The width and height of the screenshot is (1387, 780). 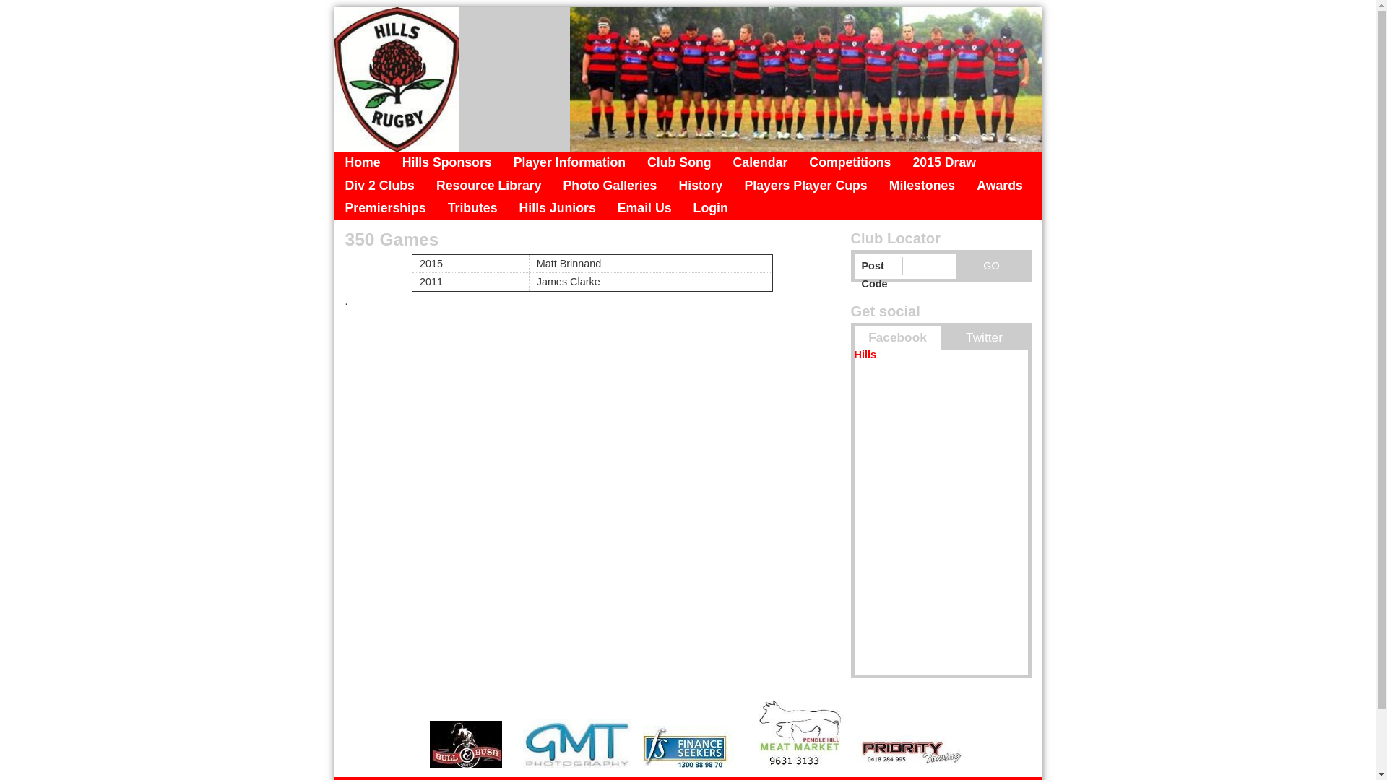 What do you see at coordinates (472, 209) in the screenshot?
I see `Tributes` at bounding box center [472, 209].